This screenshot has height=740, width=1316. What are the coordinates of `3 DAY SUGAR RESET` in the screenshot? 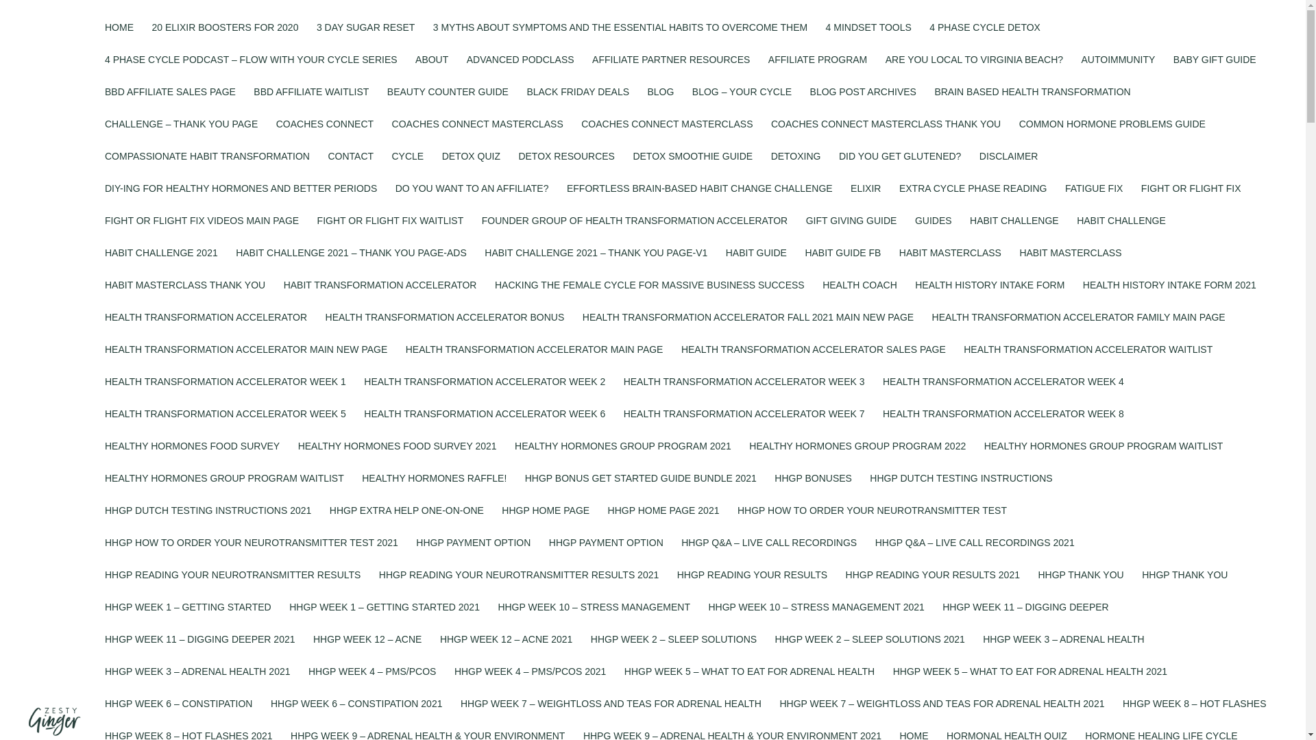 It's located at (365, 38).